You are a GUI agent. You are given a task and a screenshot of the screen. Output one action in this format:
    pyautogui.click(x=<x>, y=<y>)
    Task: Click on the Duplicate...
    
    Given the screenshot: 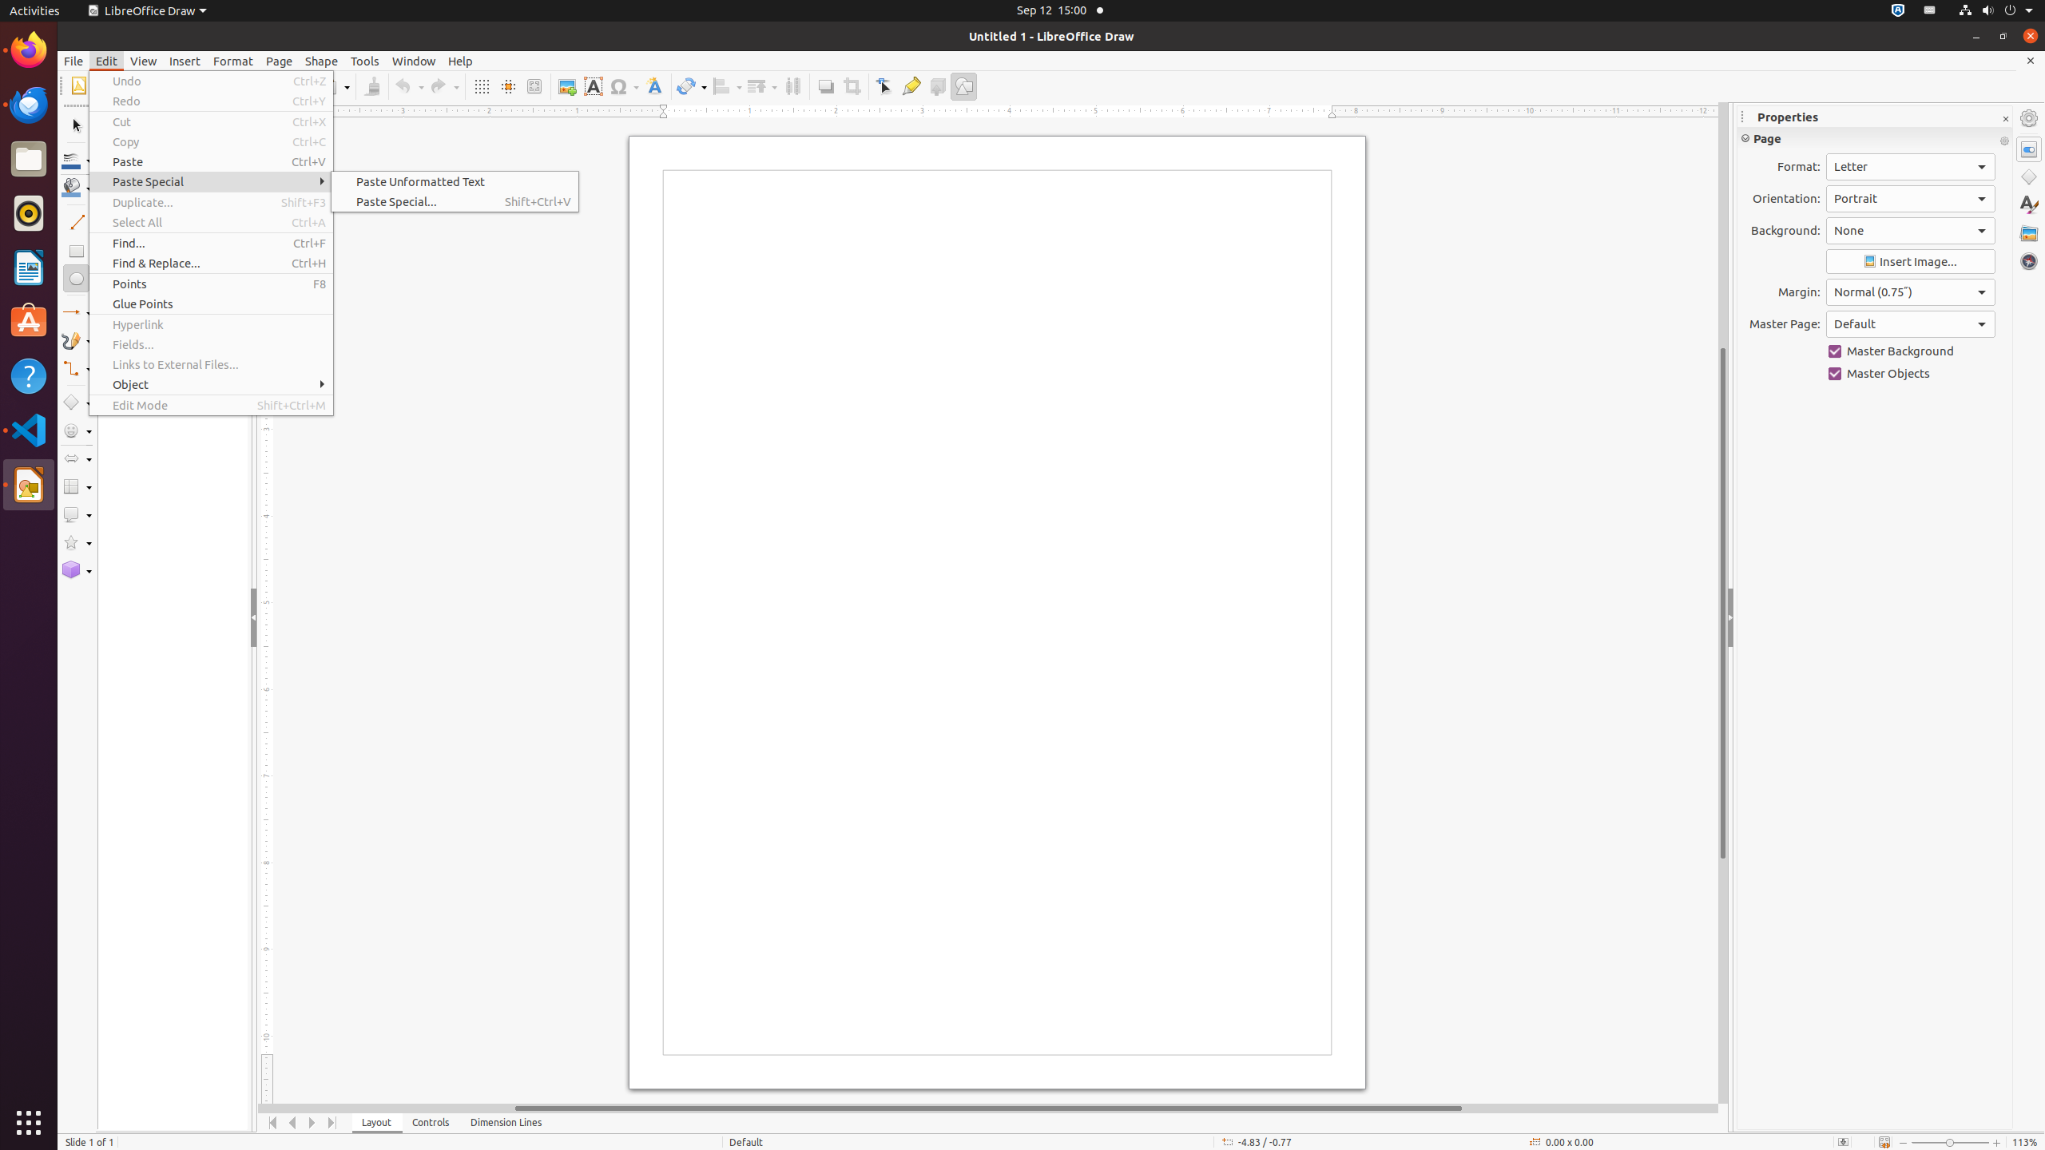 What is the action you would take?
    pyautogui.click(x=211, y=202)
    